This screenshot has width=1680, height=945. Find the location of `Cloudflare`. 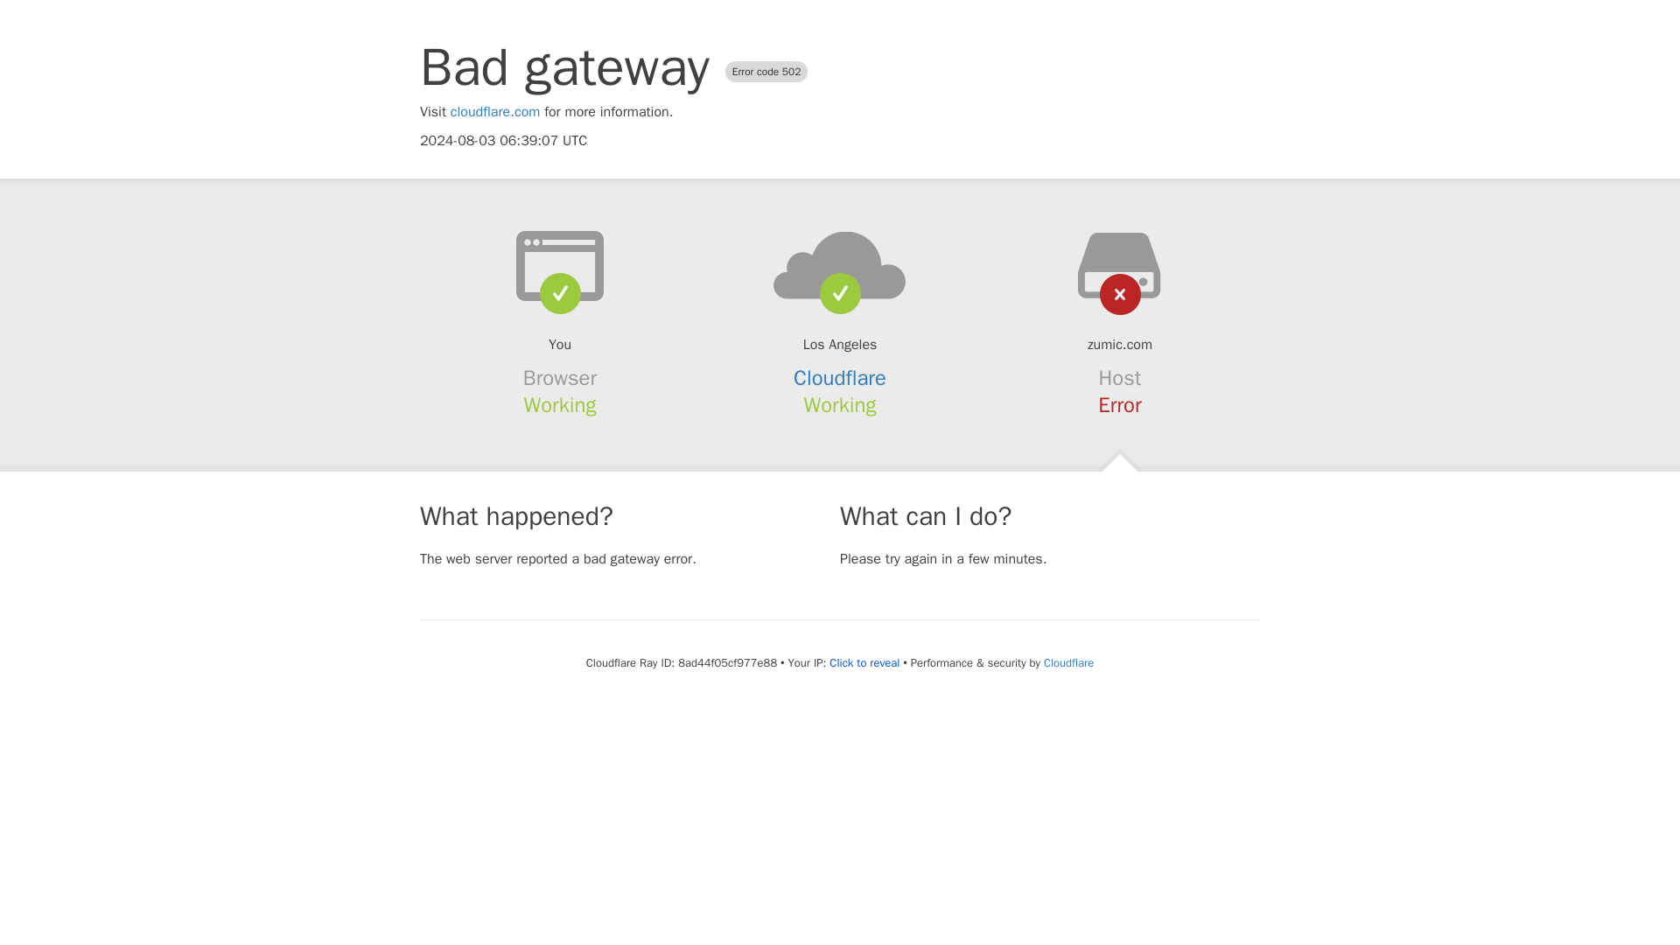

Cloudflare is located at coordinates (840, 378).